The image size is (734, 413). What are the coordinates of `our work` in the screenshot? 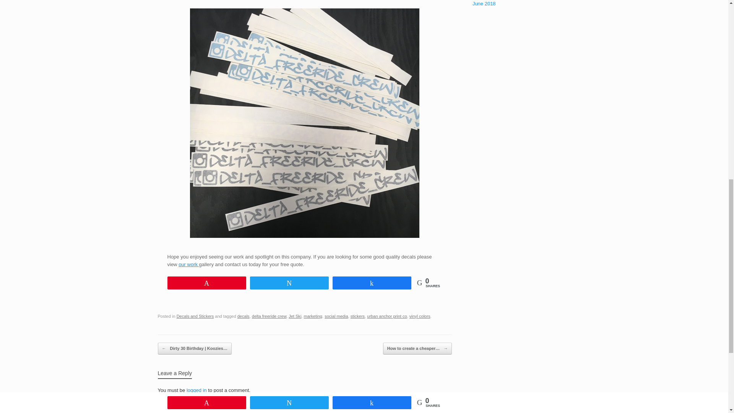 It's located at (188, 264).